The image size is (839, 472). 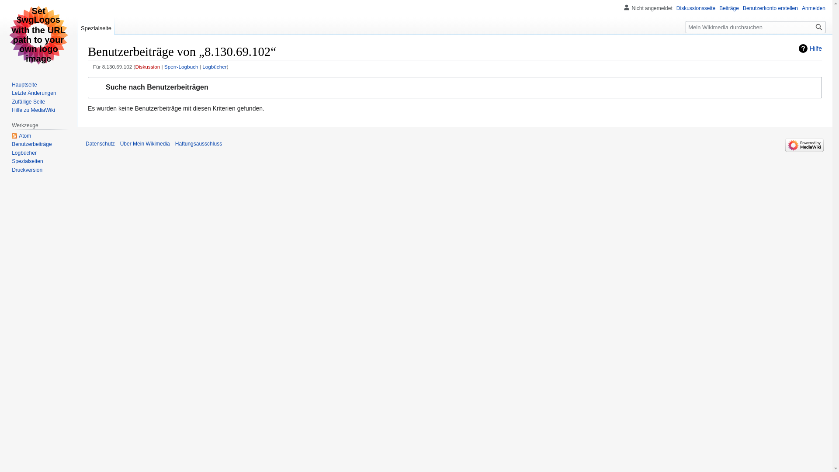 I want to click on Datenschutz, so click(x=101, y=144).